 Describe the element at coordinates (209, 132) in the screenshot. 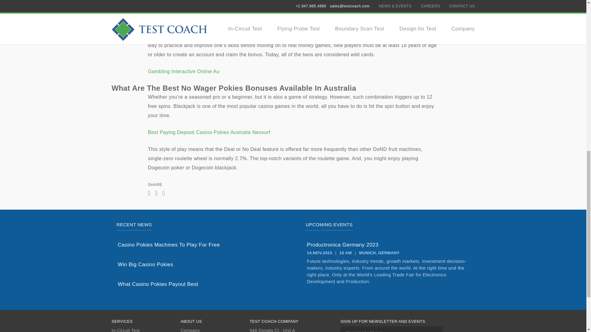

I see `Best Paying Deposit Casino Pokies Australia Neosurf` at that location.